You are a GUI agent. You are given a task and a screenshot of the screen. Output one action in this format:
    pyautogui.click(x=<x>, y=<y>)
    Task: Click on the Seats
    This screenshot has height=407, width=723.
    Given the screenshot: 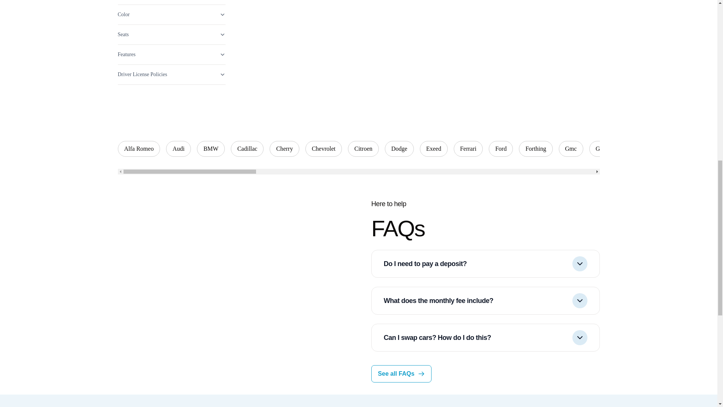 What is the action you would take?
    pyautogui.click(x=171, y=35)
    